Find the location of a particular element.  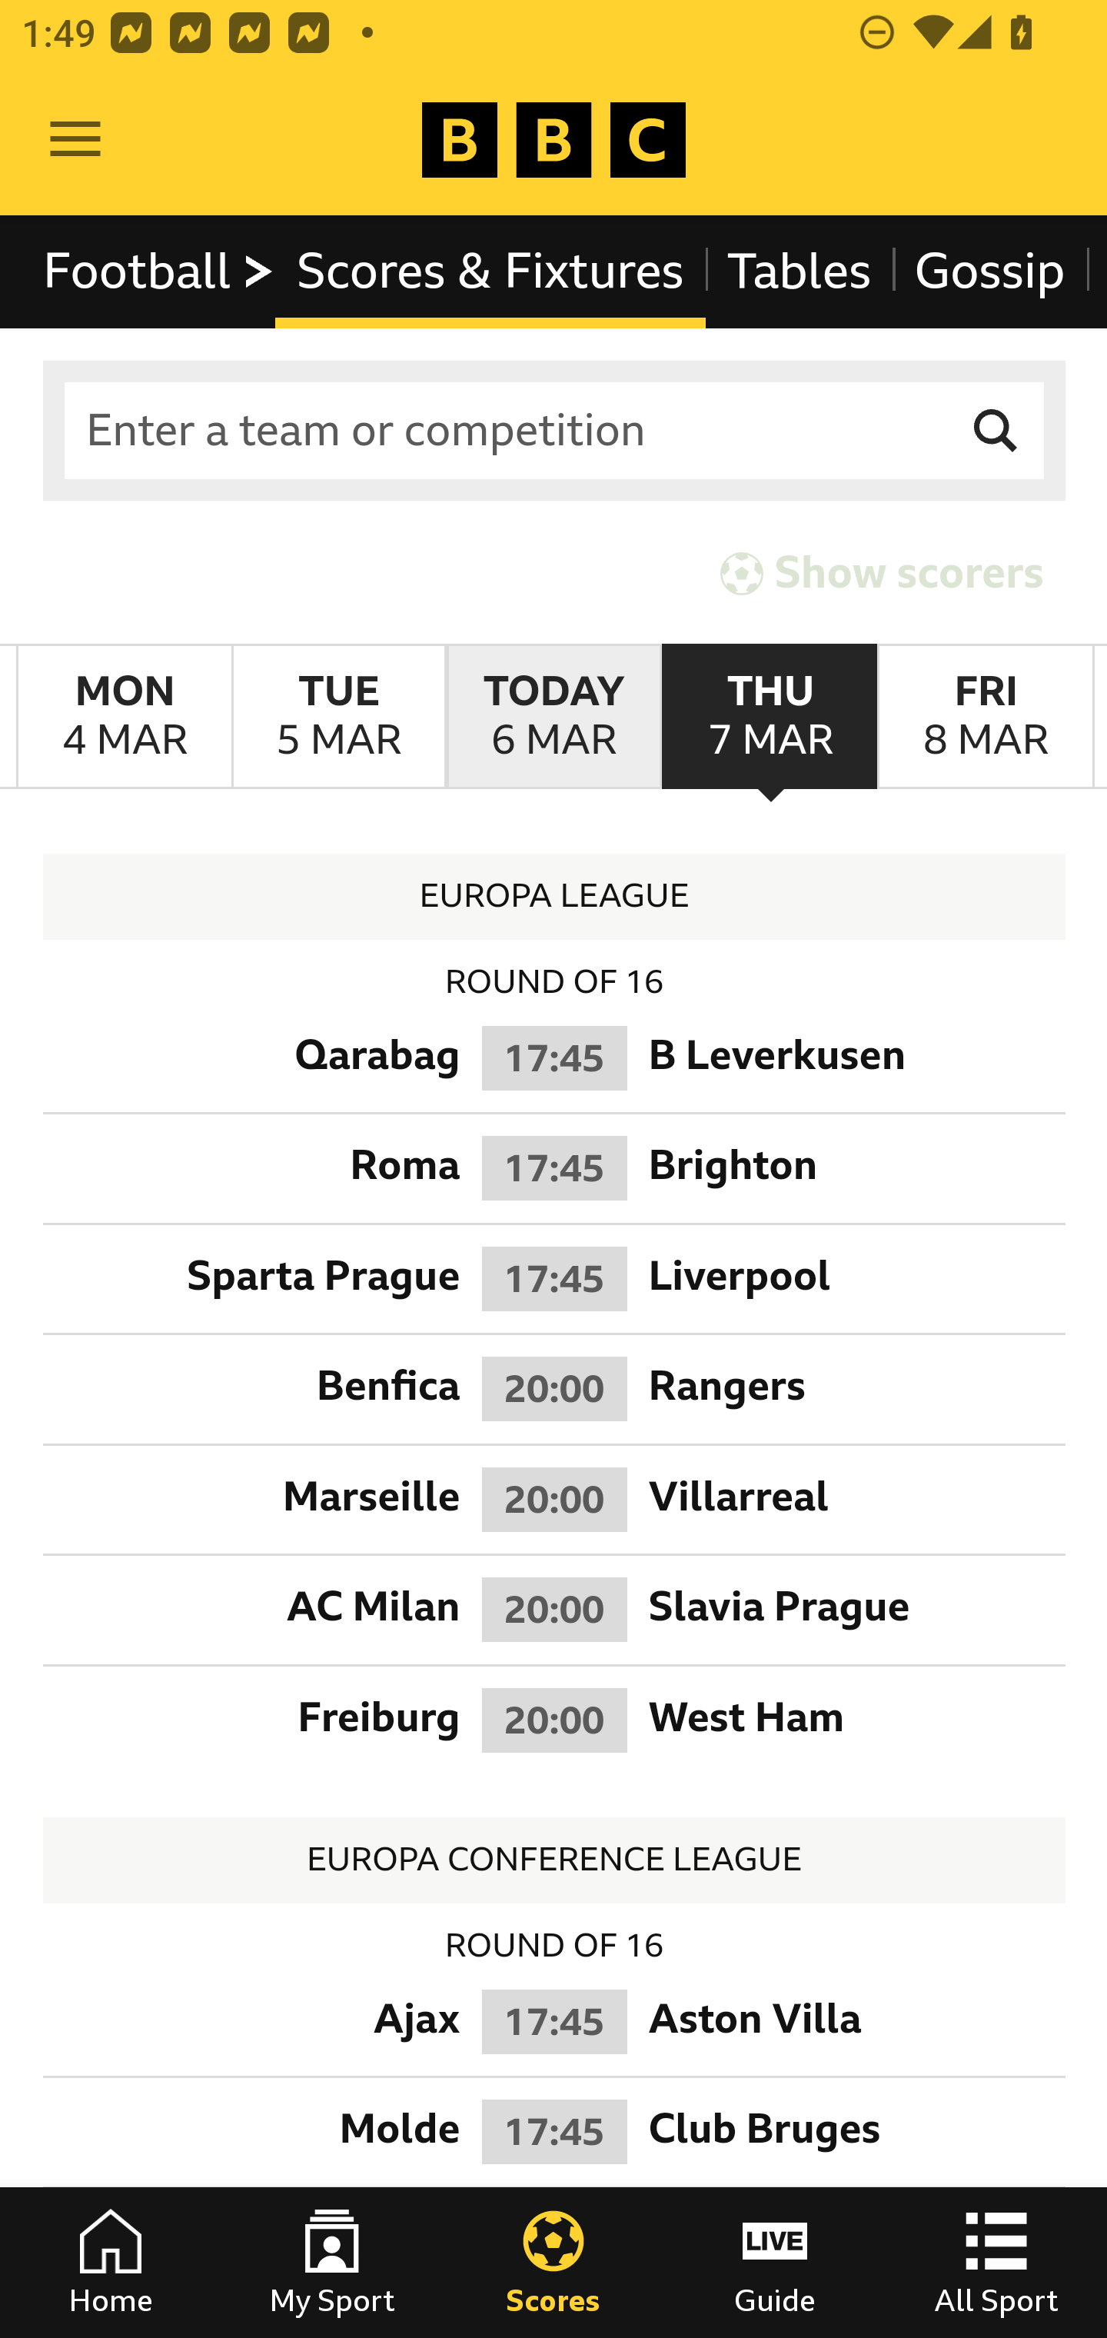

All Sport is located at coordinates (996, 2263).